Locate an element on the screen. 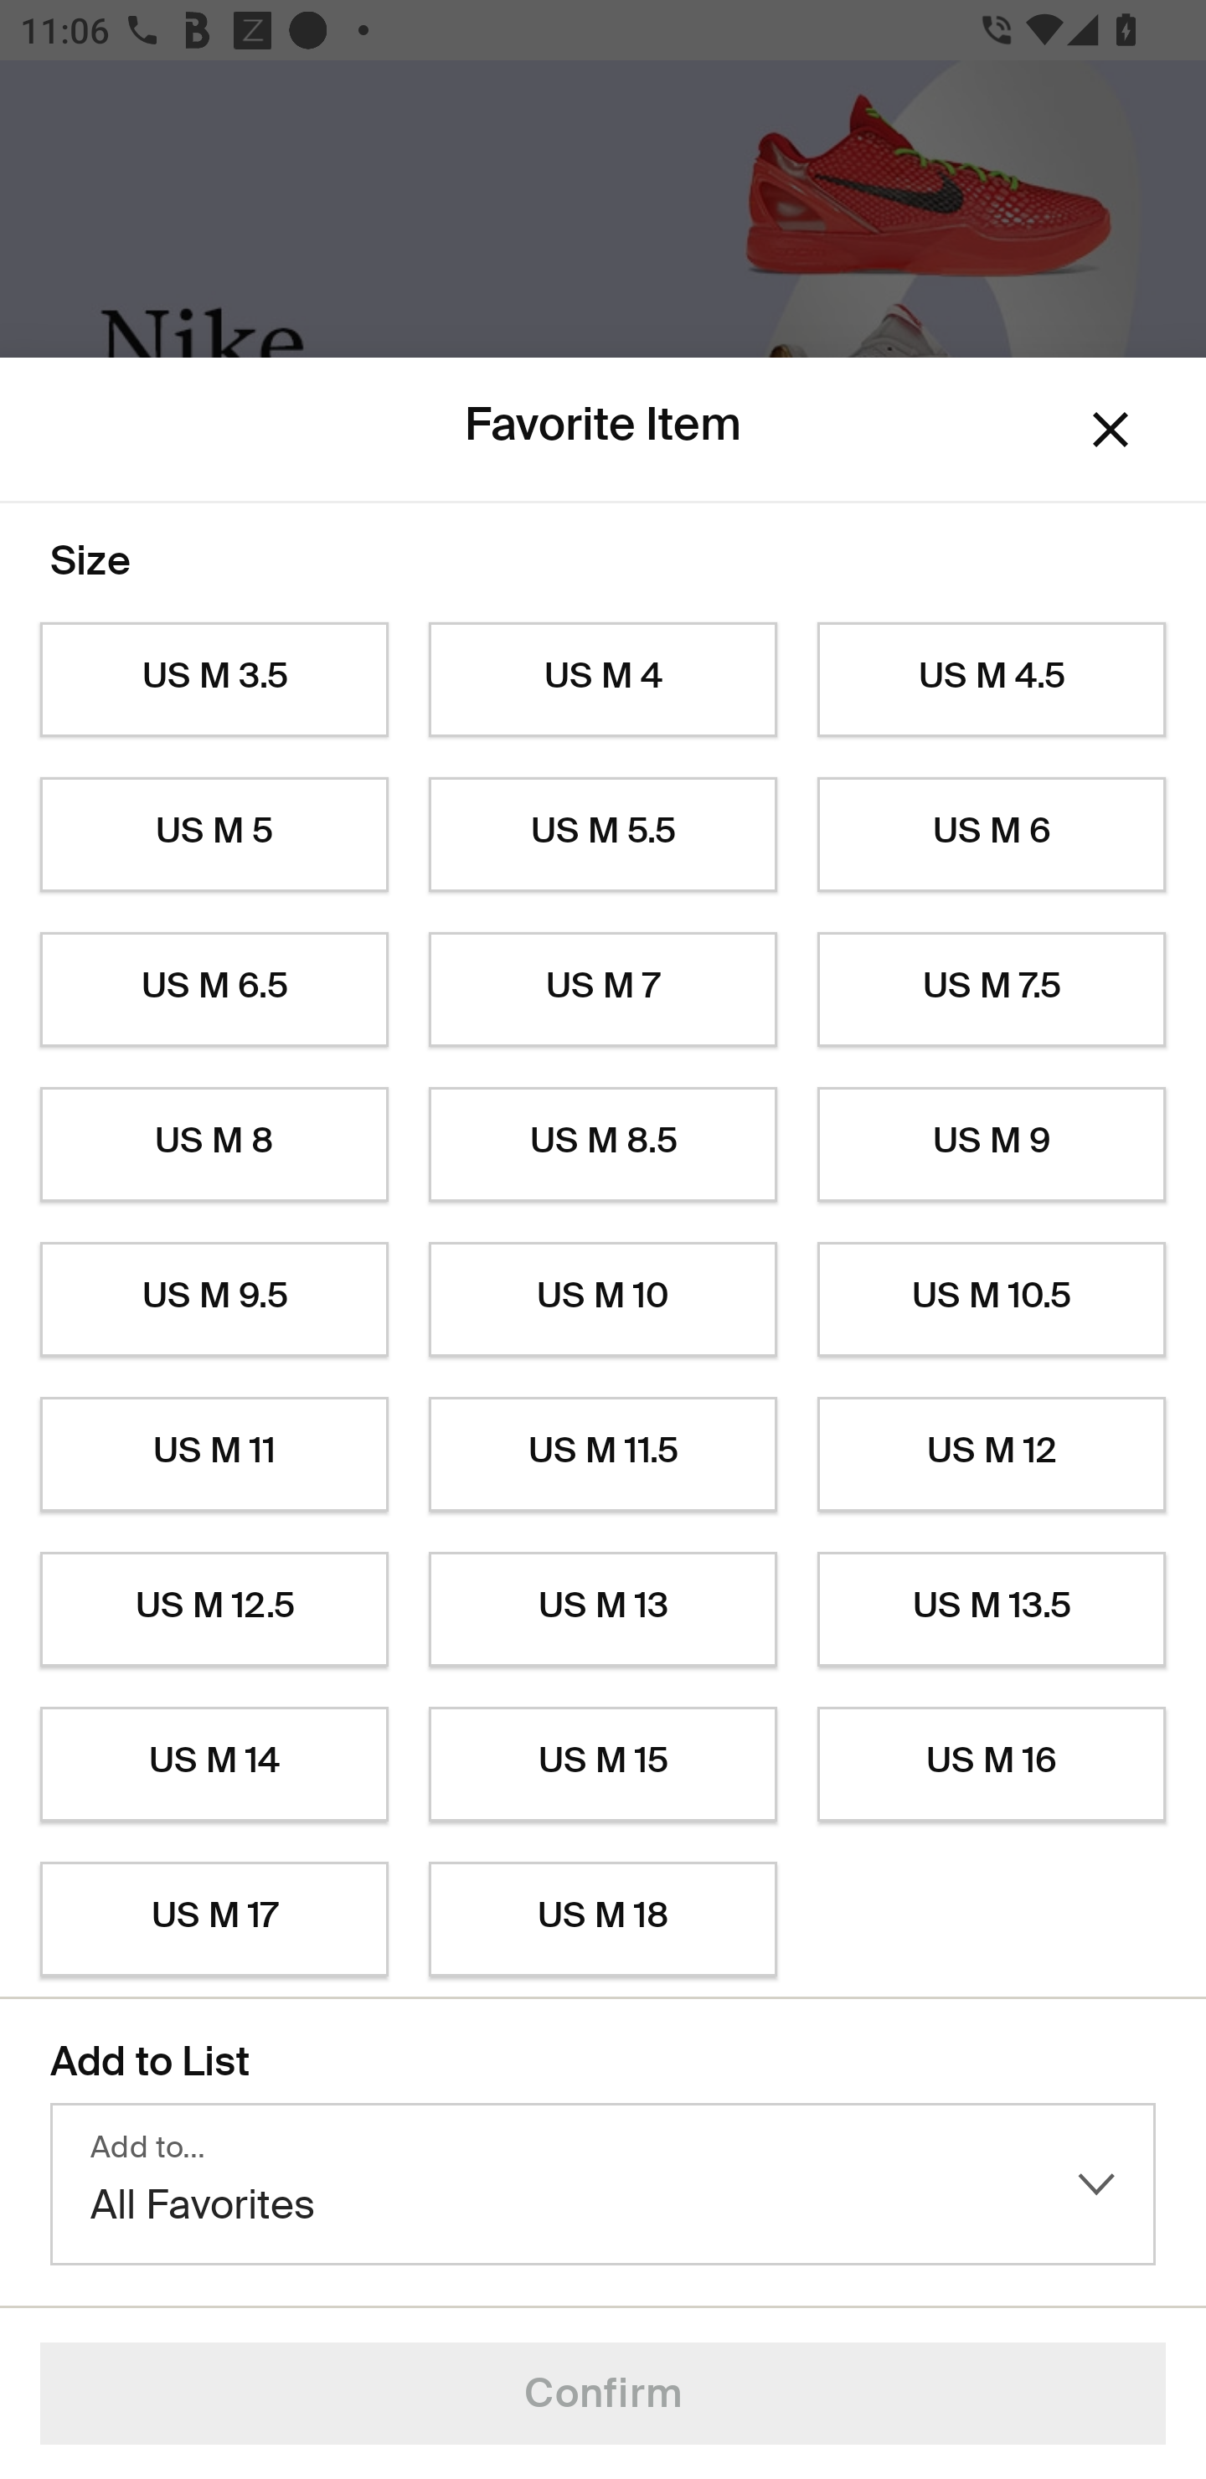  US M 9.5 is located at coordinates (214, 1300).